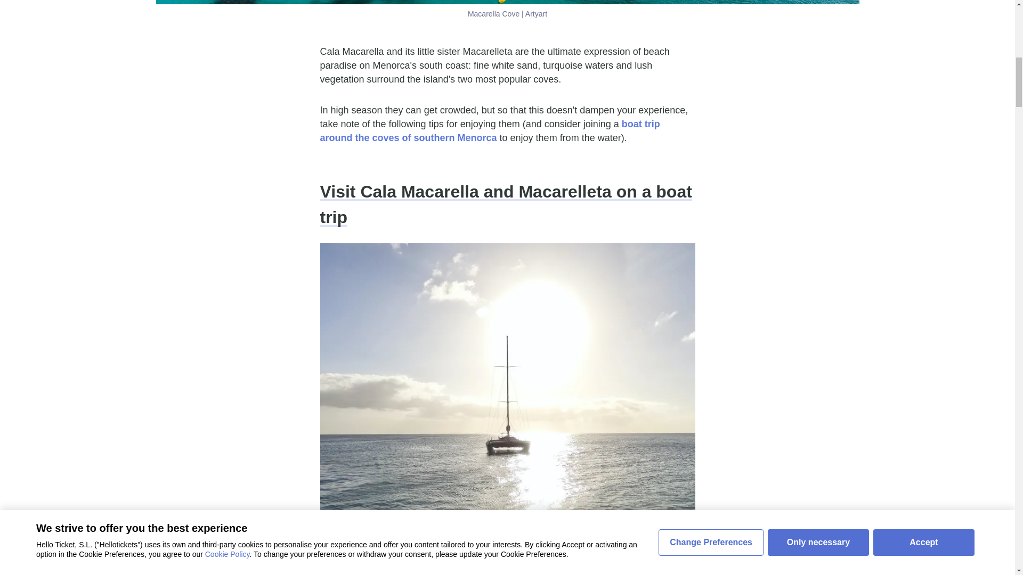  I want to click on boat trip around the coves of southern Menorca, so click(489, 130).